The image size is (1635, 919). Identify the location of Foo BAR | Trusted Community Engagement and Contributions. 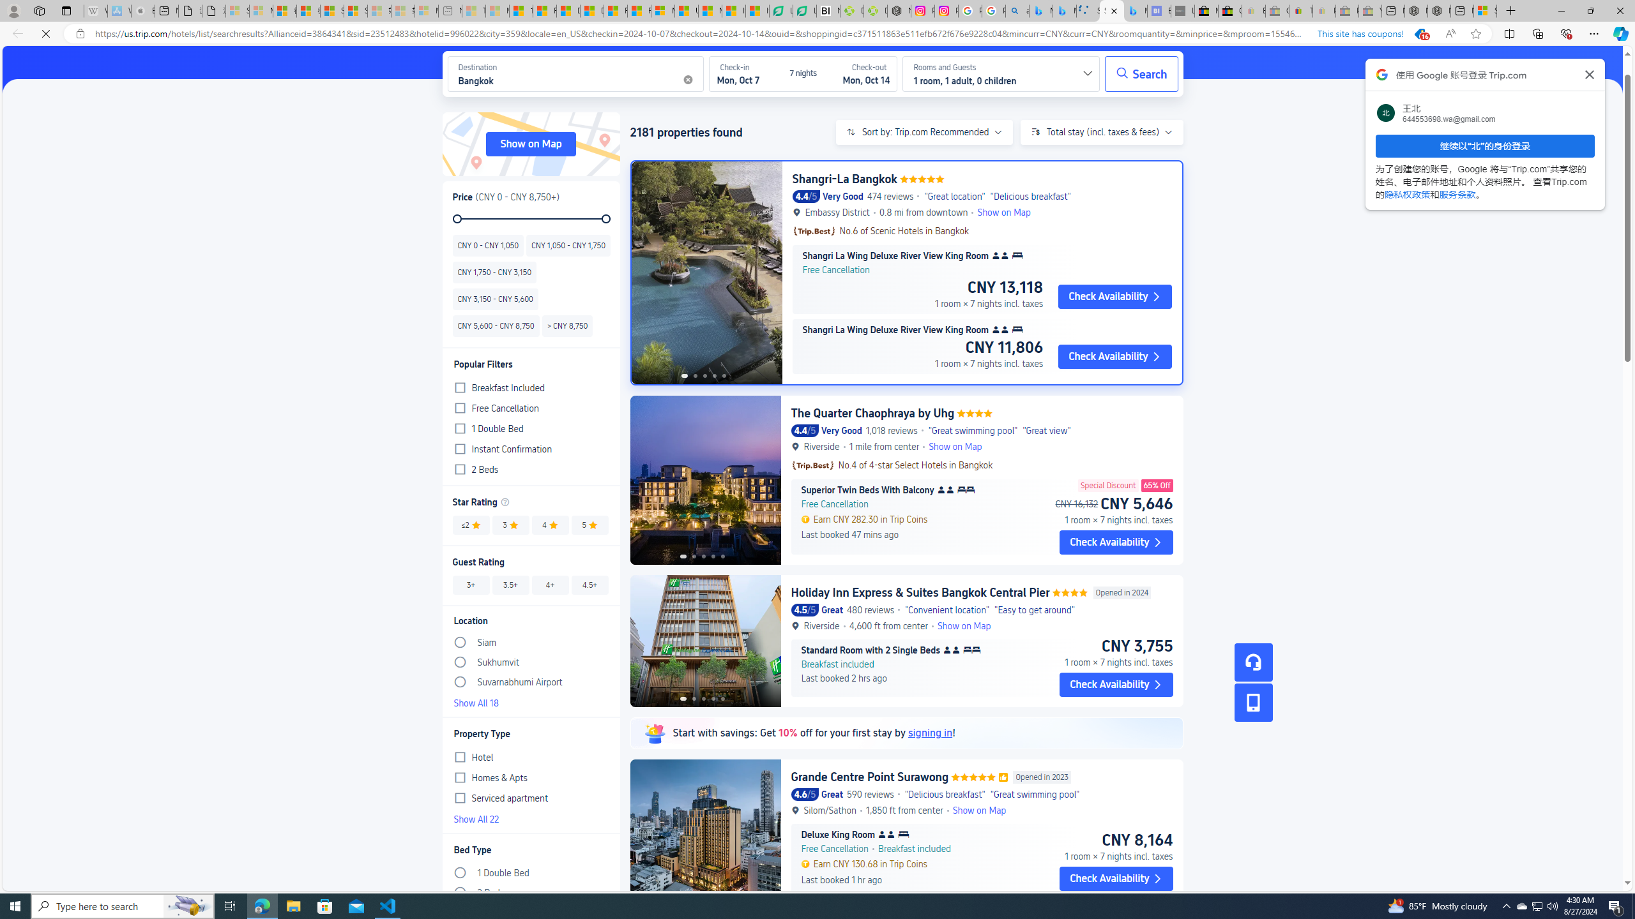
(639, 11).